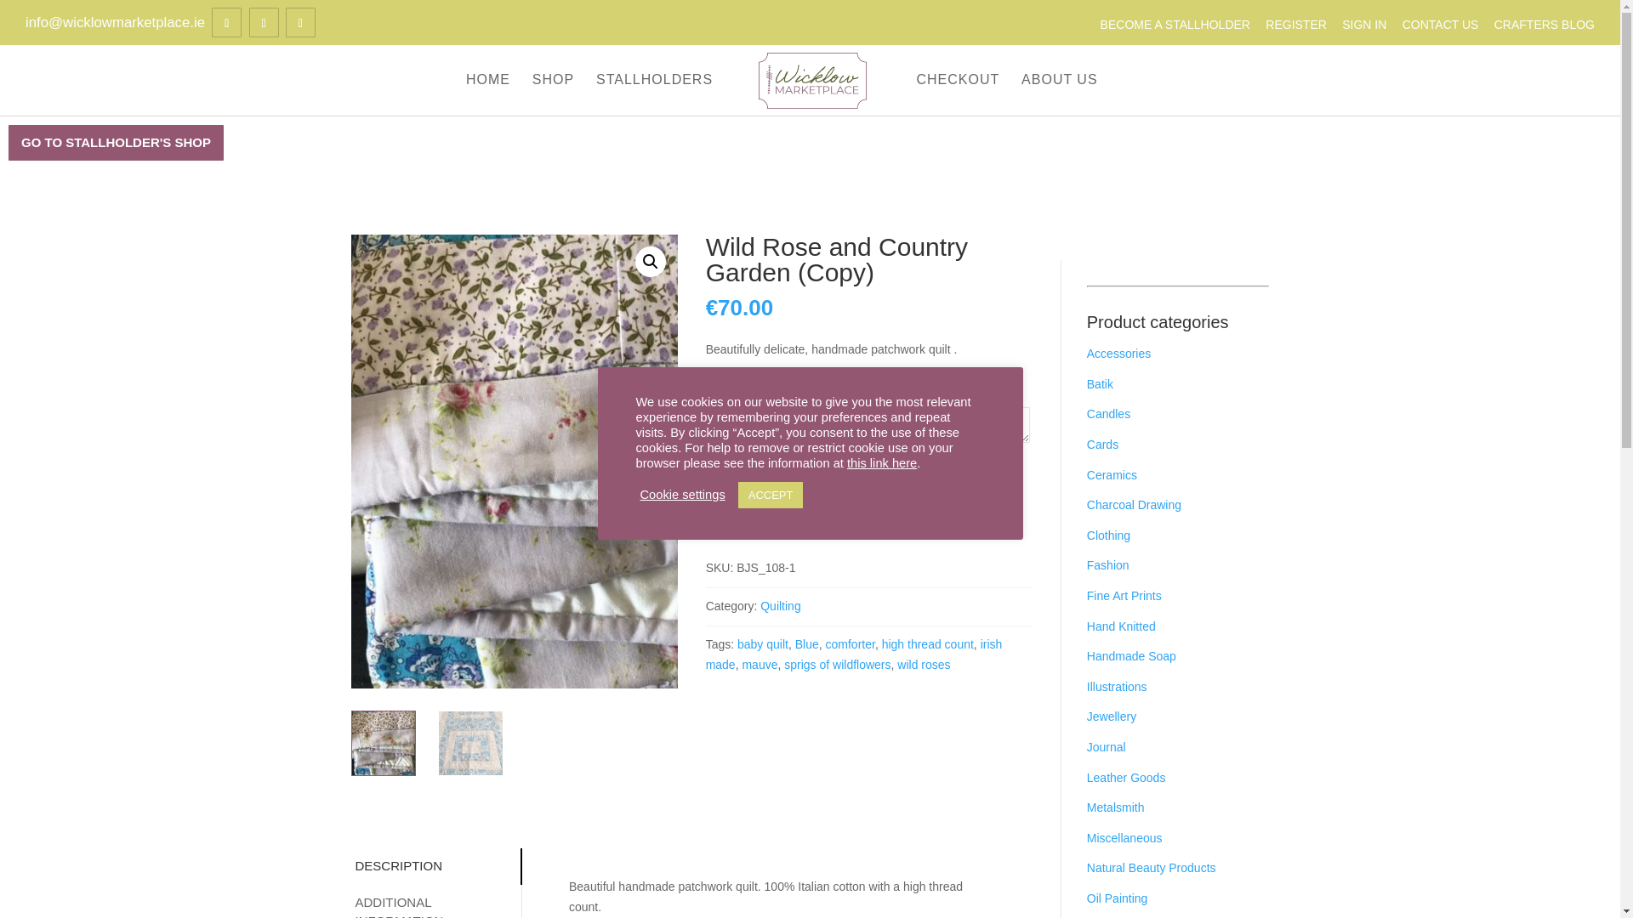 The width and height of the screenshot is (1633, 918). What do you see at coordinates (1175, 24) in the screenshot?
I see `BECOME A STALLHOLDER` at bounding box center [1175, 24].